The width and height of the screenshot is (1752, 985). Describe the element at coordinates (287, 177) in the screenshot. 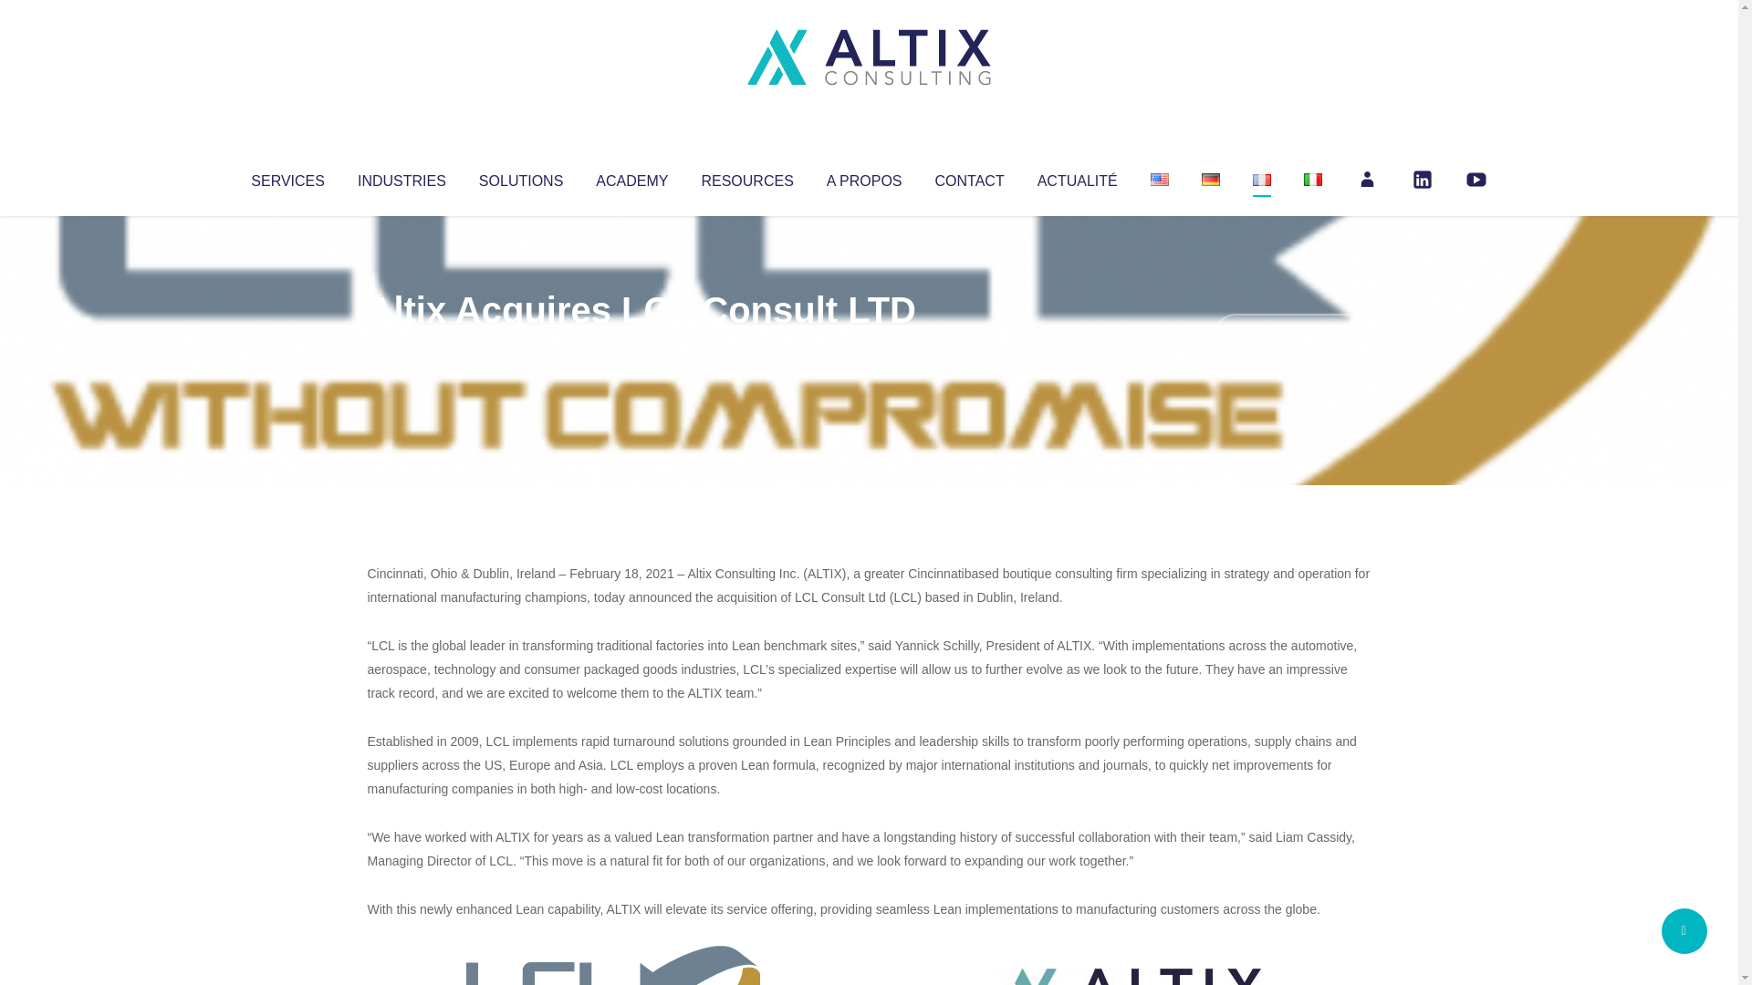

I see `SERVICES` at that location.